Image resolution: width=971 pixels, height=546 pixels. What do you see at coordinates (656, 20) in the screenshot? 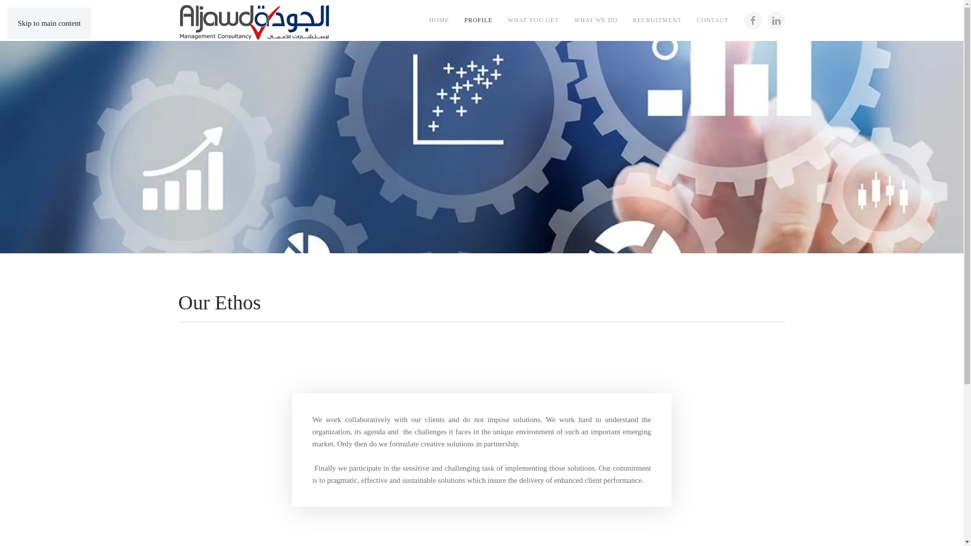
I see `RECRUITMENT` at bounding box center [656, 20].